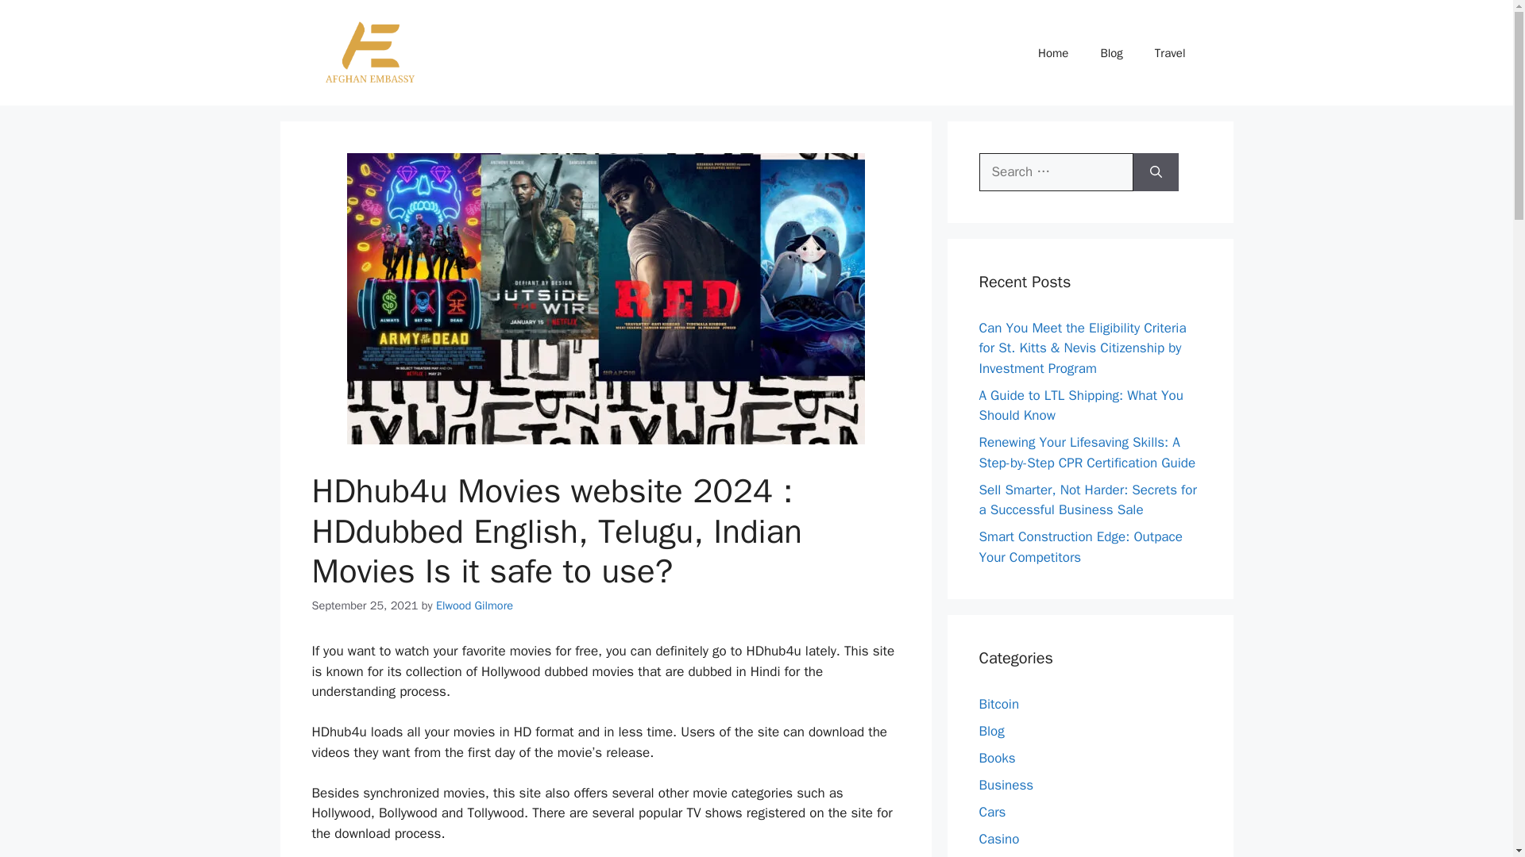 Image resolution: width=1525 pixels, height=857 pixels. Describe the element at coordinates (1080, 405) in the screenshot. I see `A Guide to LTL Shipping: What You Should Know` at that location.